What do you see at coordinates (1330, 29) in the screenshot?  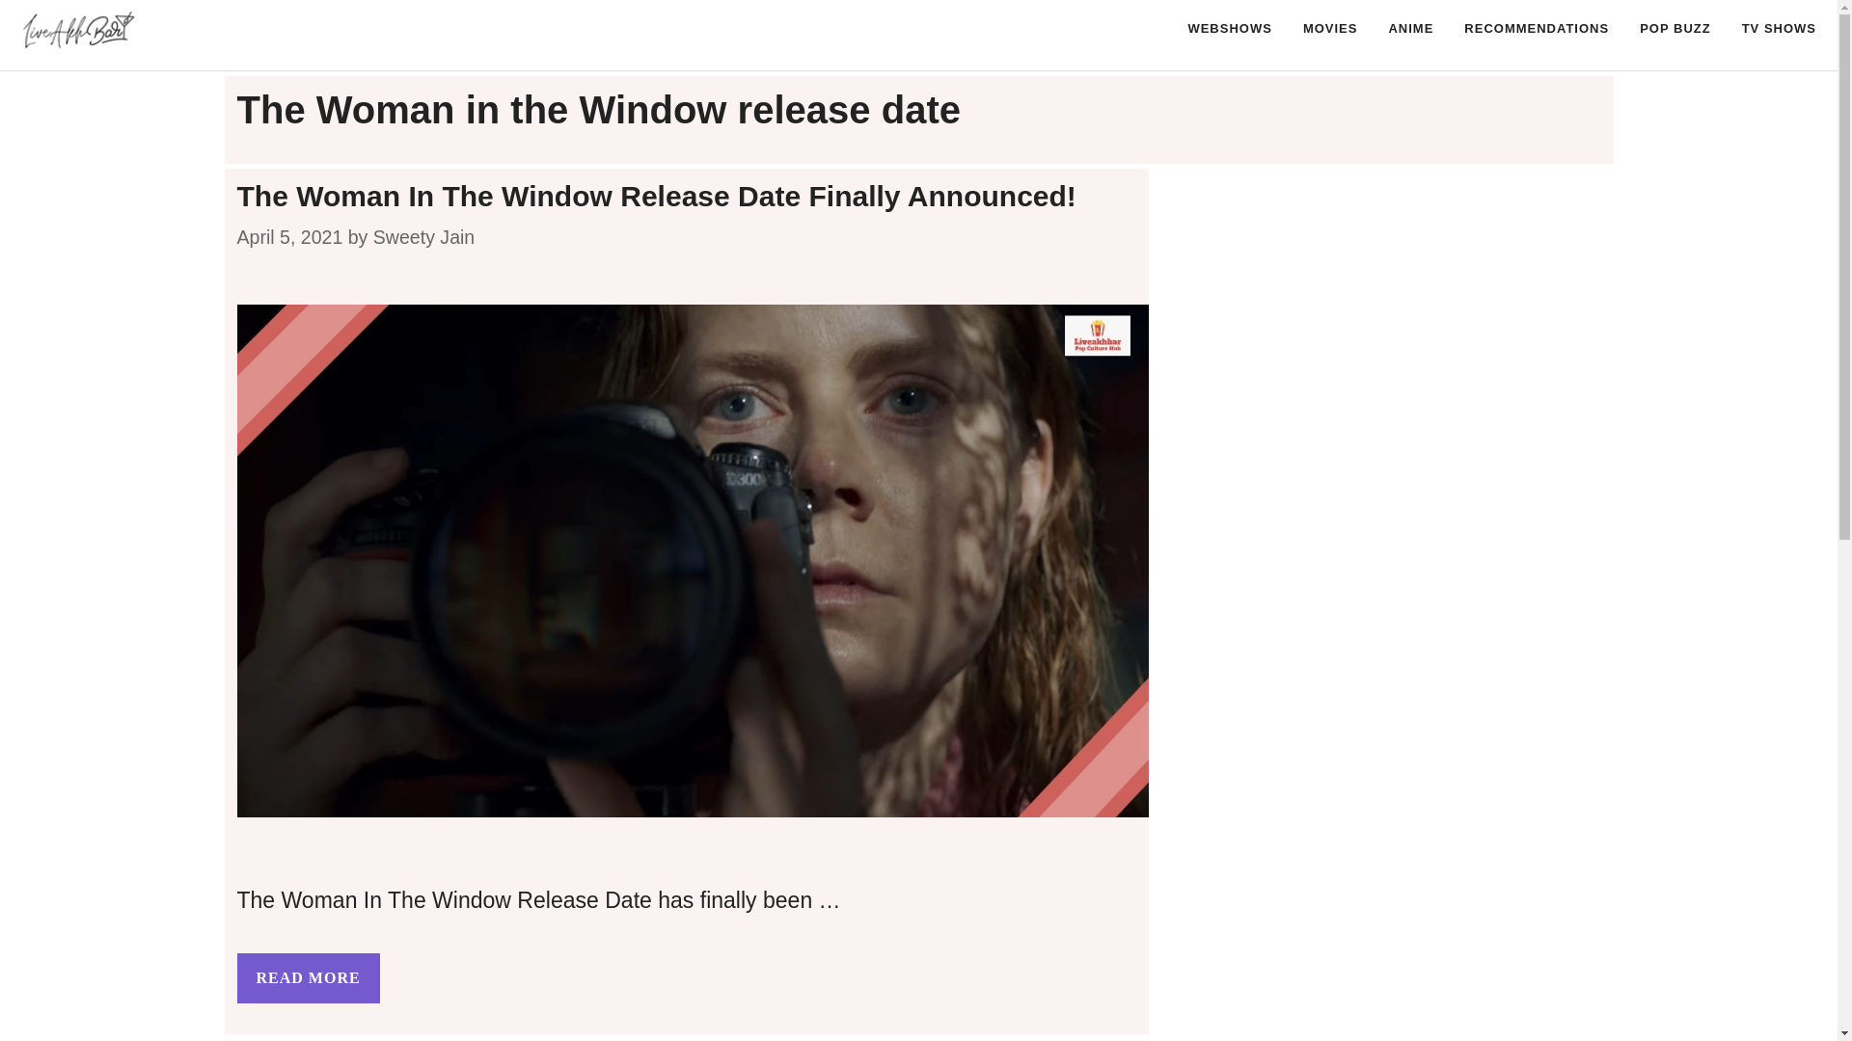 I see `MOVIES` at bounding box center [1330, 29].